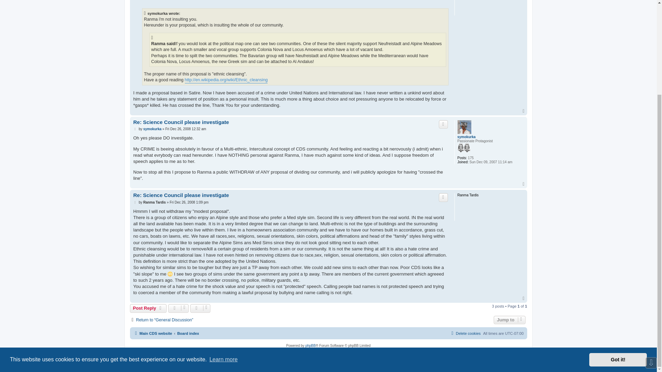  I want to click on Quote, so click(443, 124).